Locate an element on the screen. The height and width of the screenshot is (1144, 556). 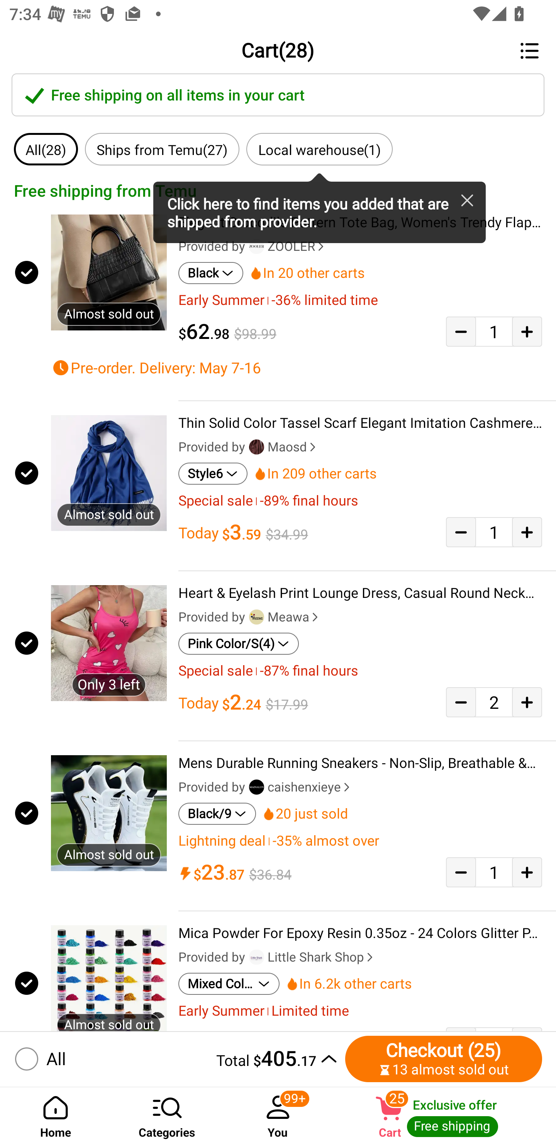
Categories is located at coordinates (167, 1115).